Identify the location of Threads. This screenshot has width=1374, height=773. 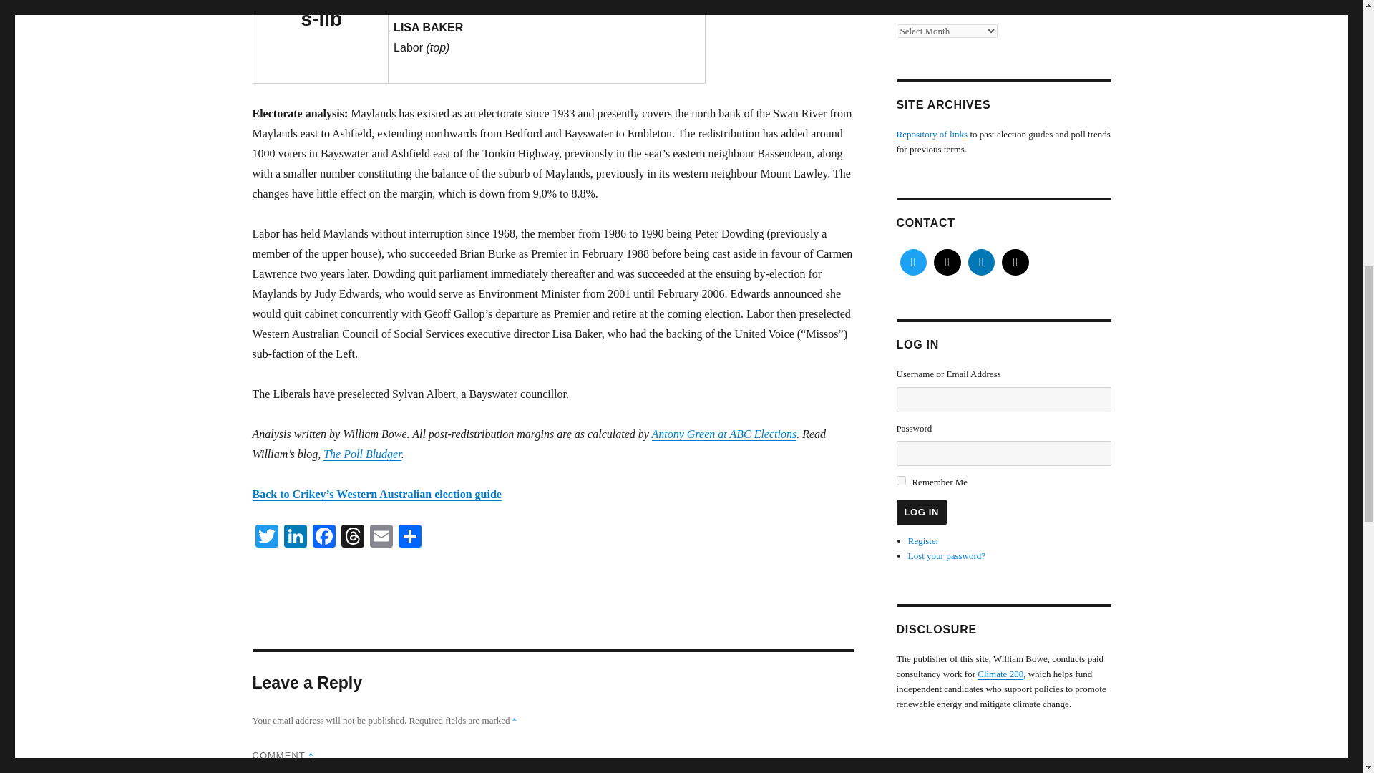
(352, 538).